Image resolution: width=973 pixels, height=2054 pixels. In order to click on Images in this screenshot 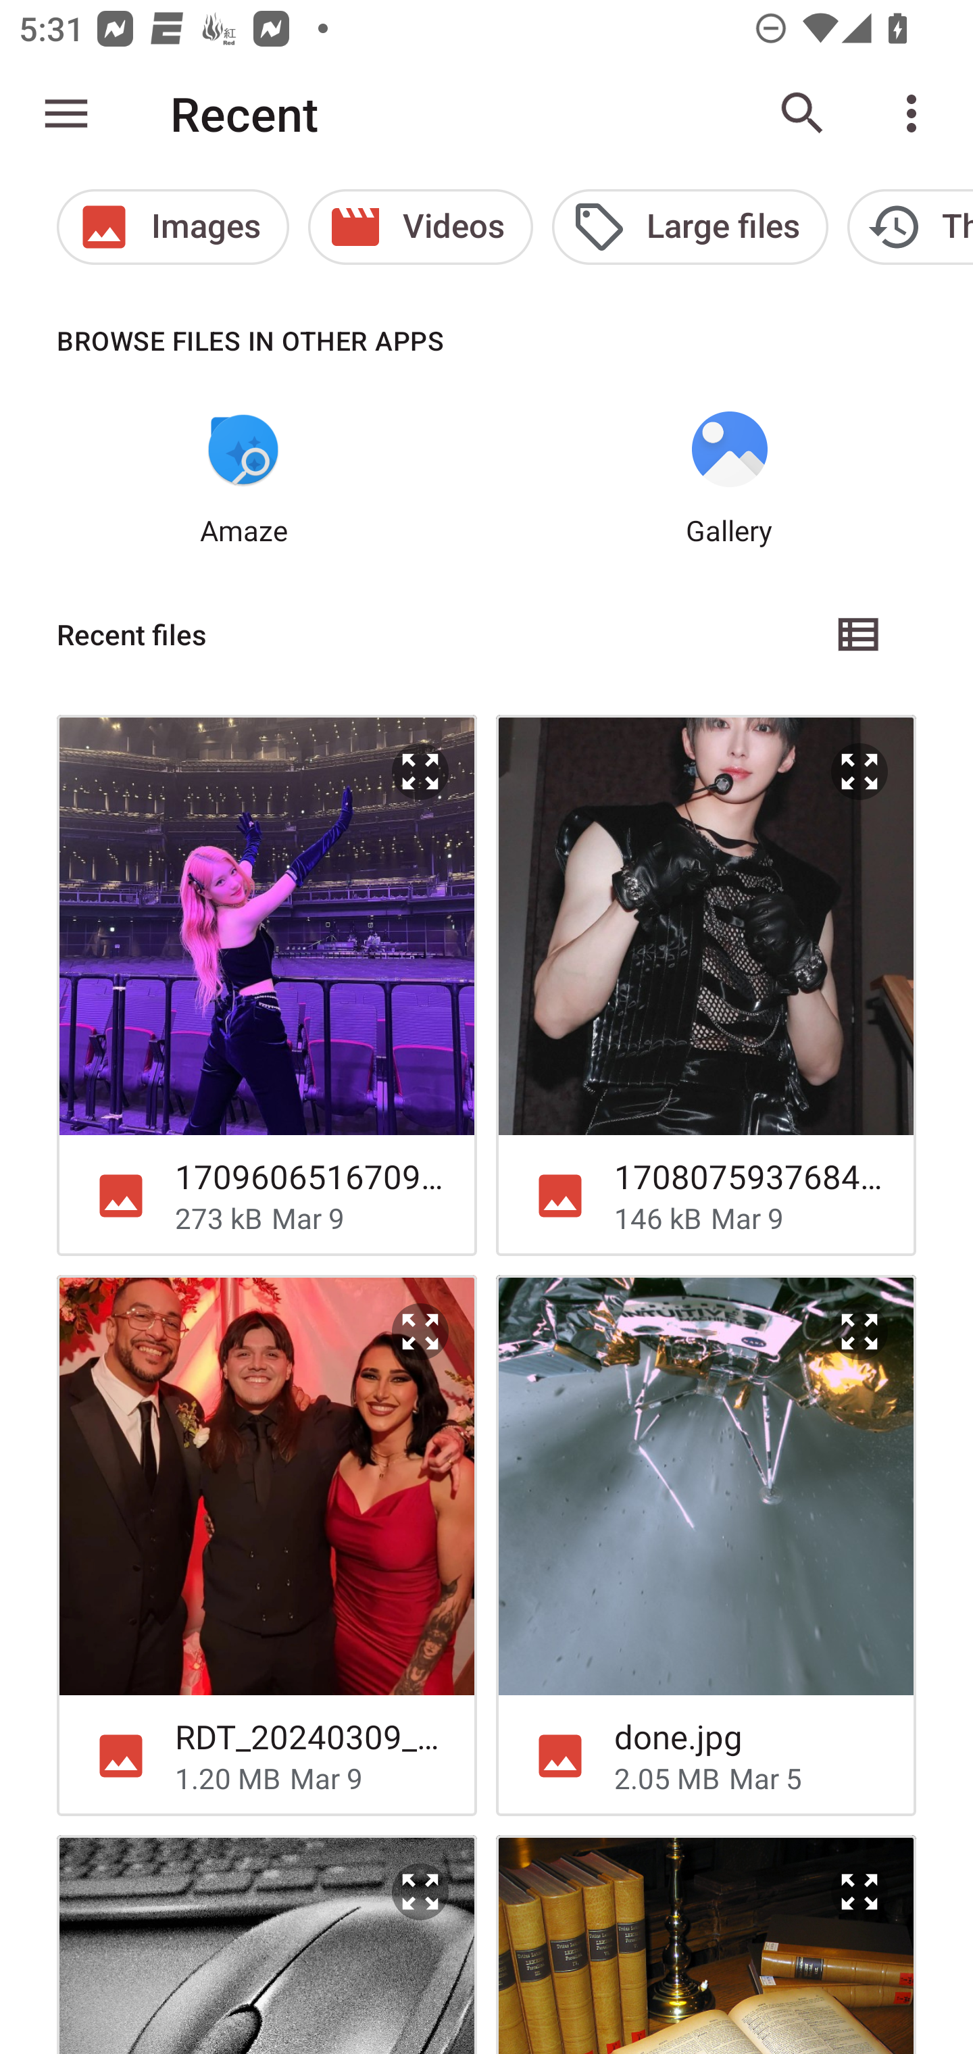, I will do `click(172, 227)`.